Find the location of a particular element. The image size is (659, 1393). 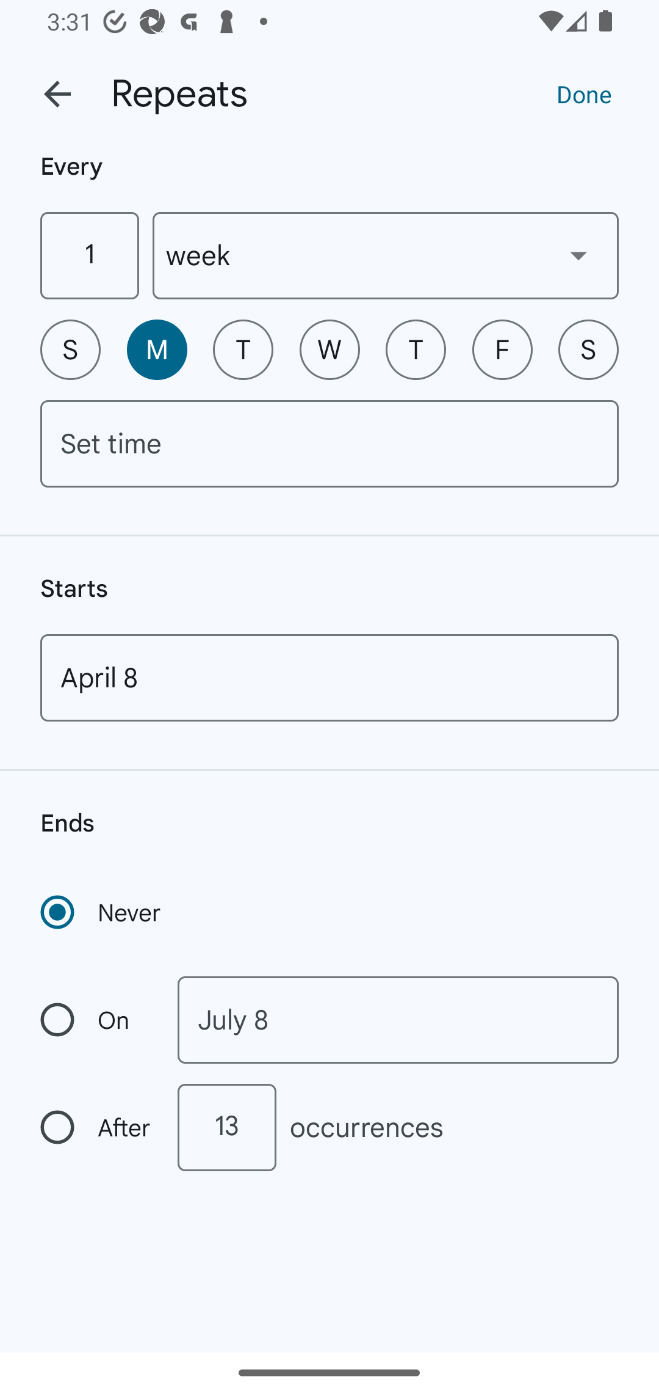

M Monday, selected is located at coordinates (157, 349).